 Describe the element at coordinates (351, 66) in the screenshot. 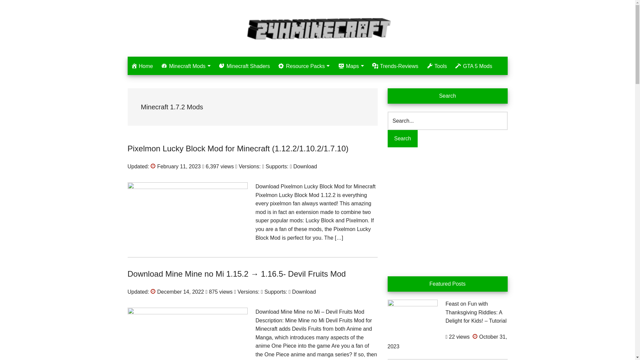

I see `Maps` at that location.